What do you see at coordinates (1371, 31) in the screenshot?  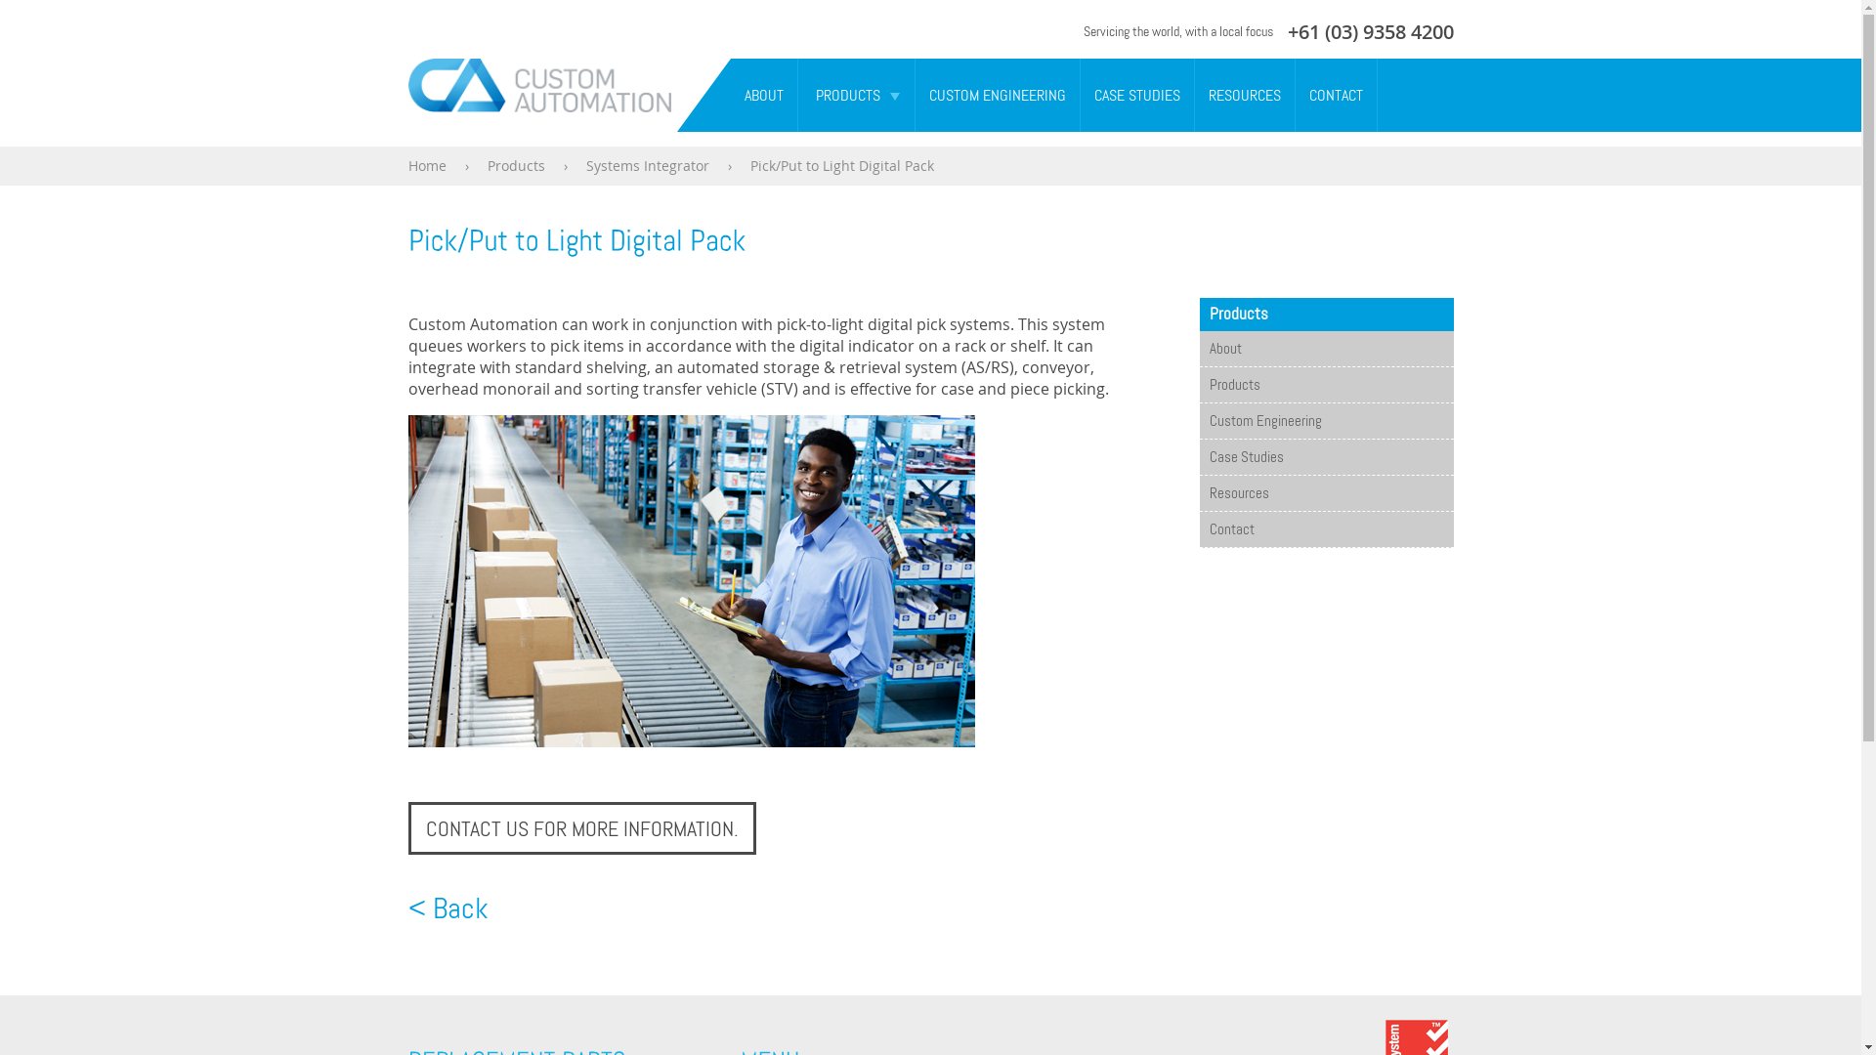 I see `+61 (03) 9358 4200` at bounding box center [1371, 31].